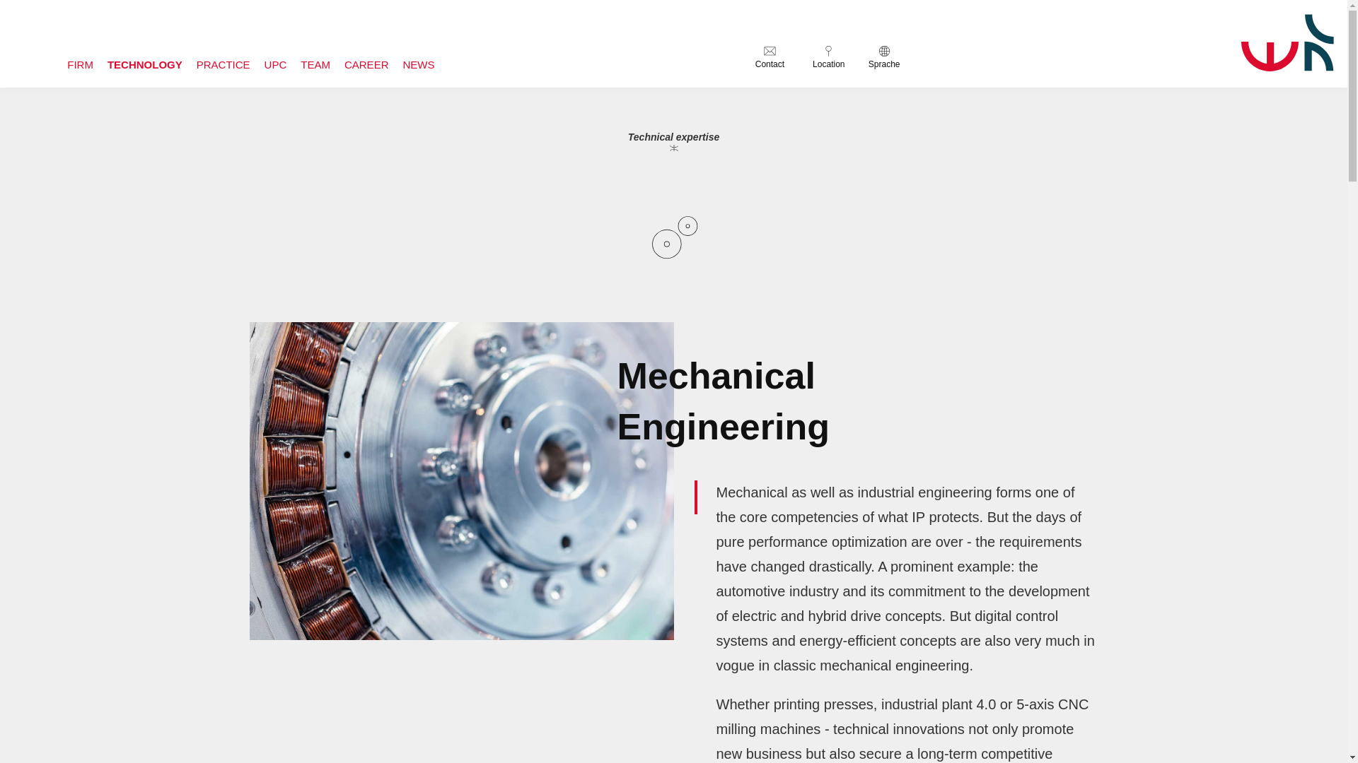 Image resolution: width=1358 pixels, height=763 pixels. I want to click on Technology, so click(144, 65).